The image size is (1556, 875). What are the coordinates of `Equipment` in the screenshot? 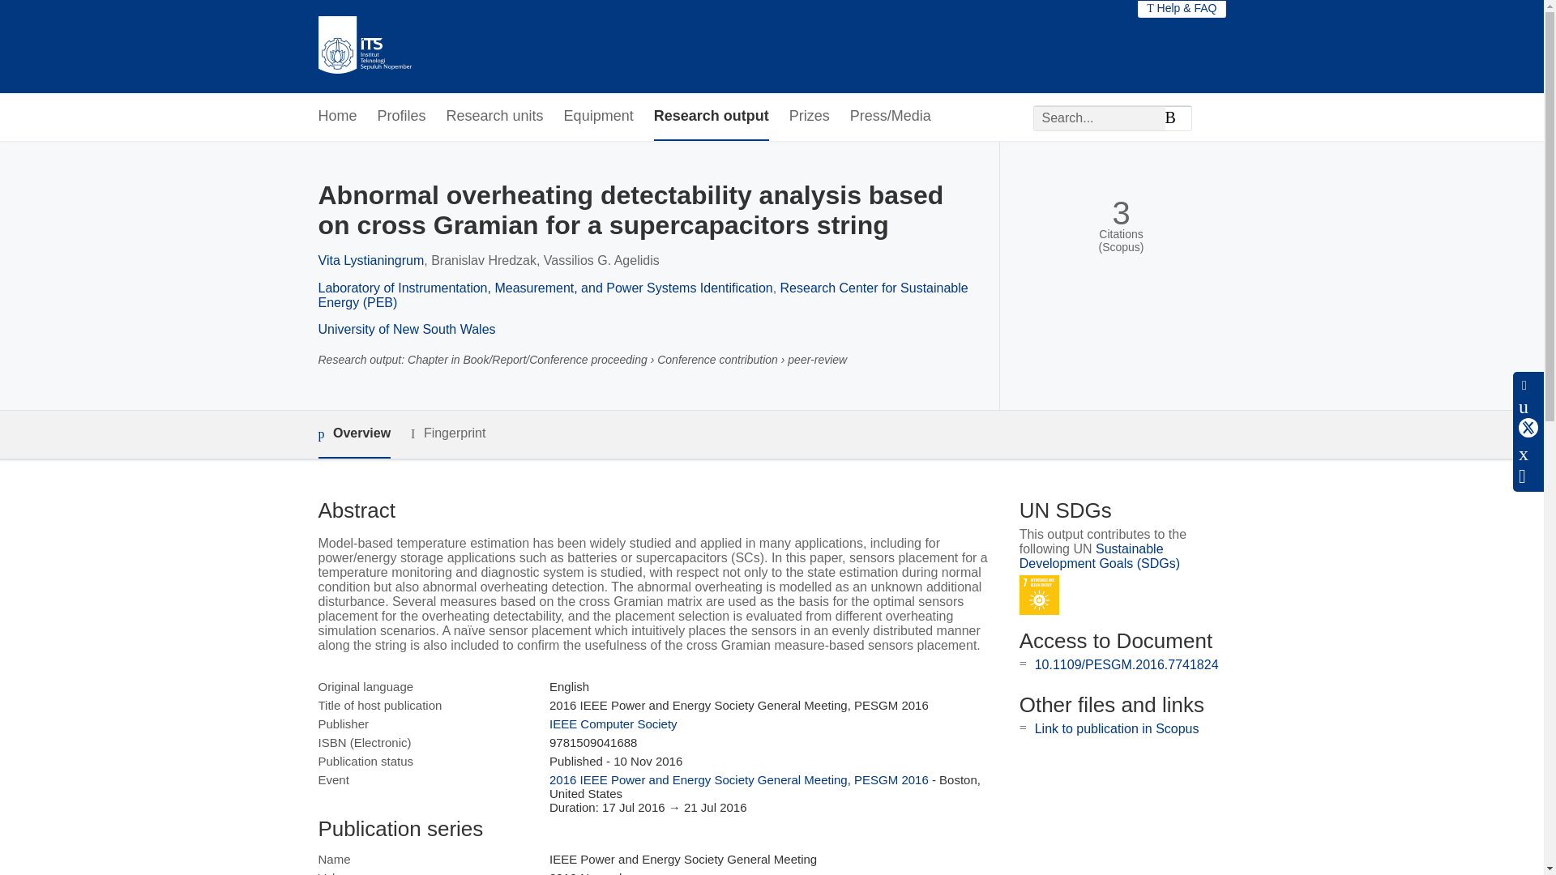 It's located at (598, 117).